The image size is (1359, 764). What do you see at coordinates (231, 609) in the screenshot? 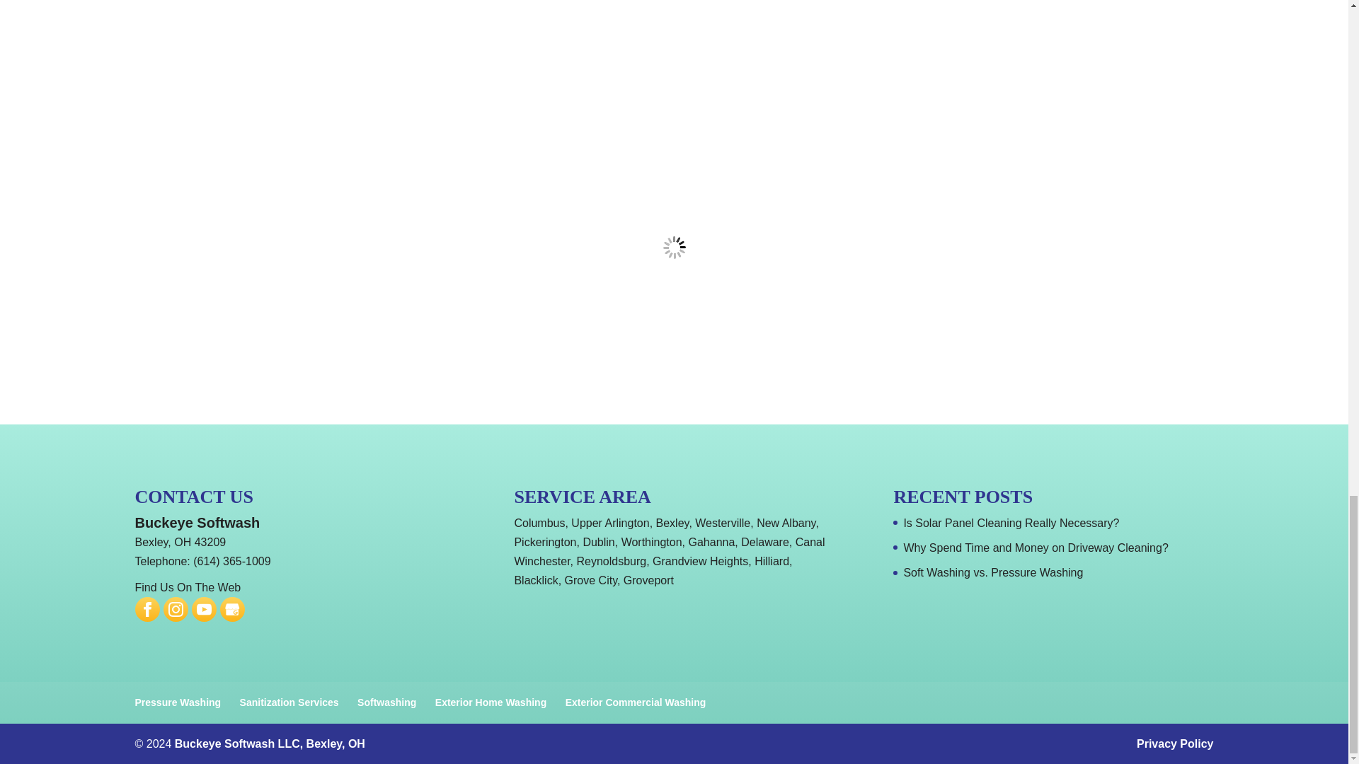
I see `Google My Business` at bounding box center [231, 609].